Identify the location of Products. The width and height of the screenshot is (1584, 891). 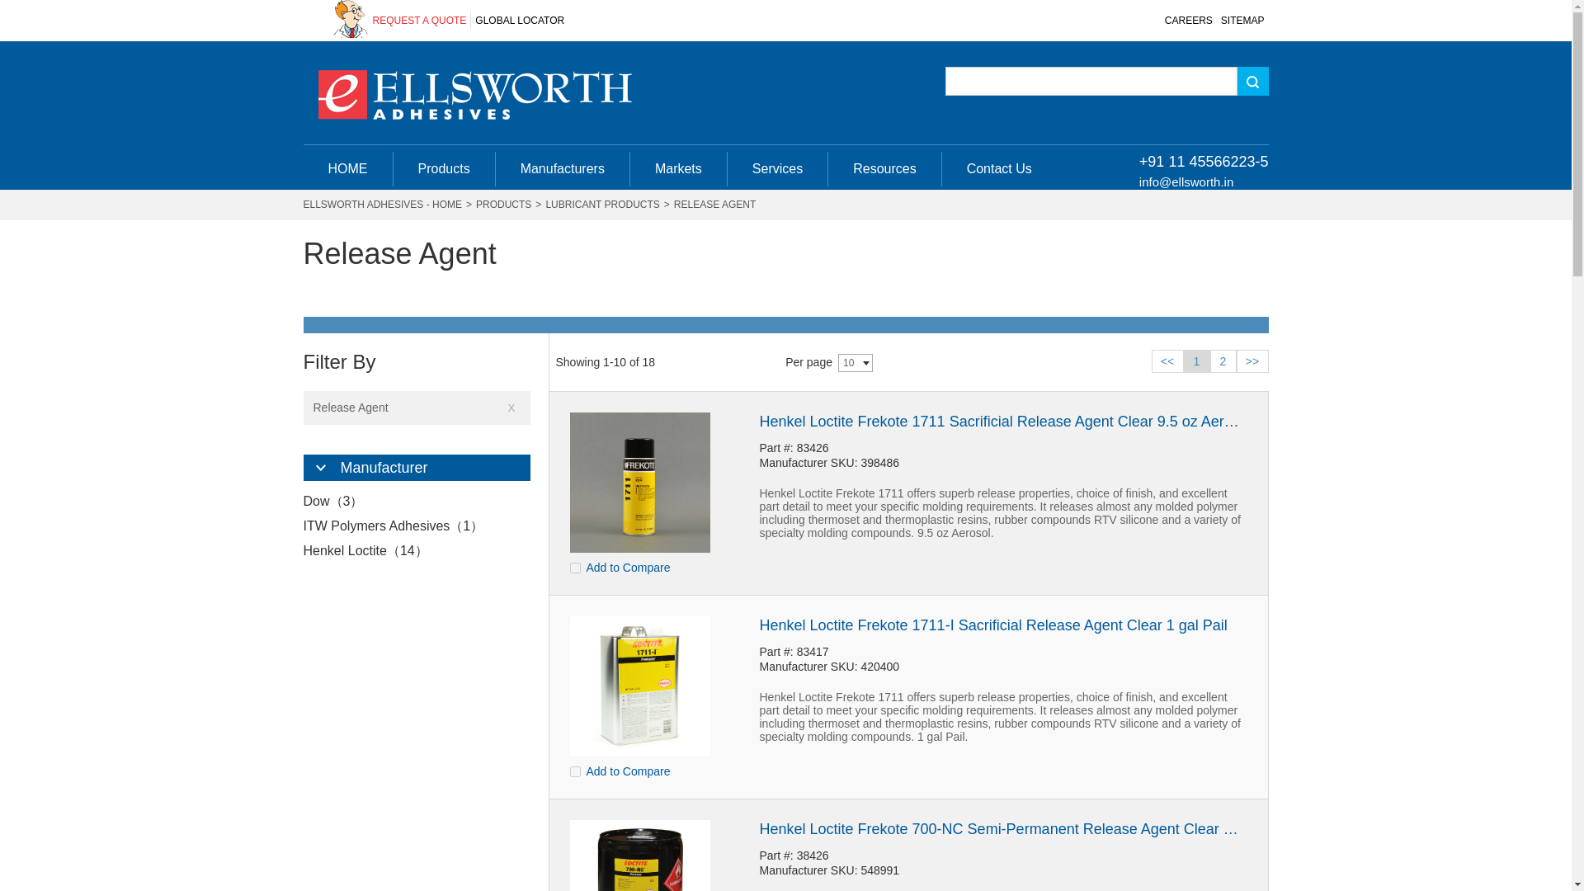
(444, 168).